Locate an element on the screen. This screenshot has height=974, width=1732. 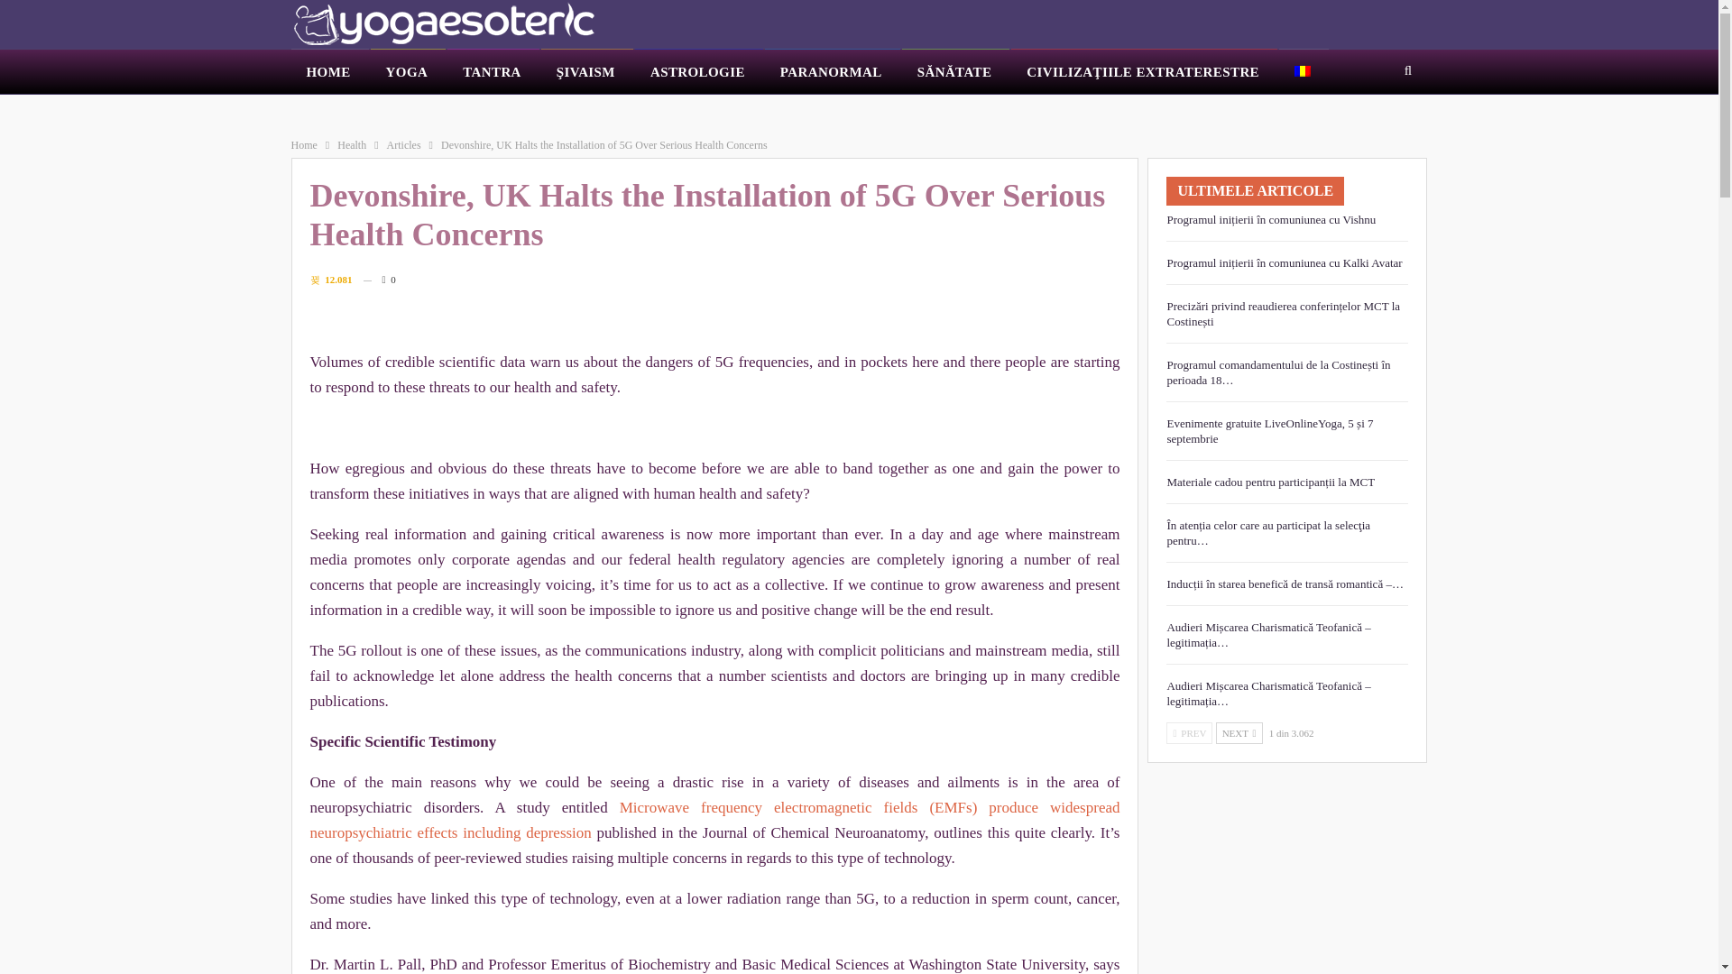
CONTACT is located at coordinates (1050, 110).